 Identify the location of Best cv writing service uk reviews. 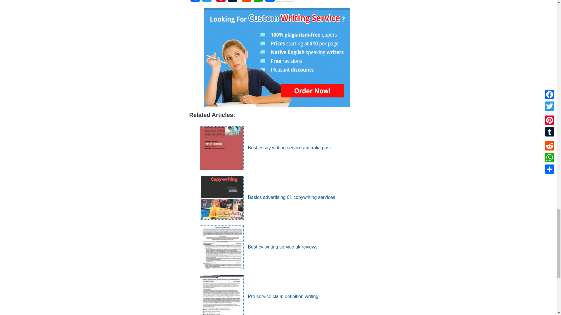
(258, 247).